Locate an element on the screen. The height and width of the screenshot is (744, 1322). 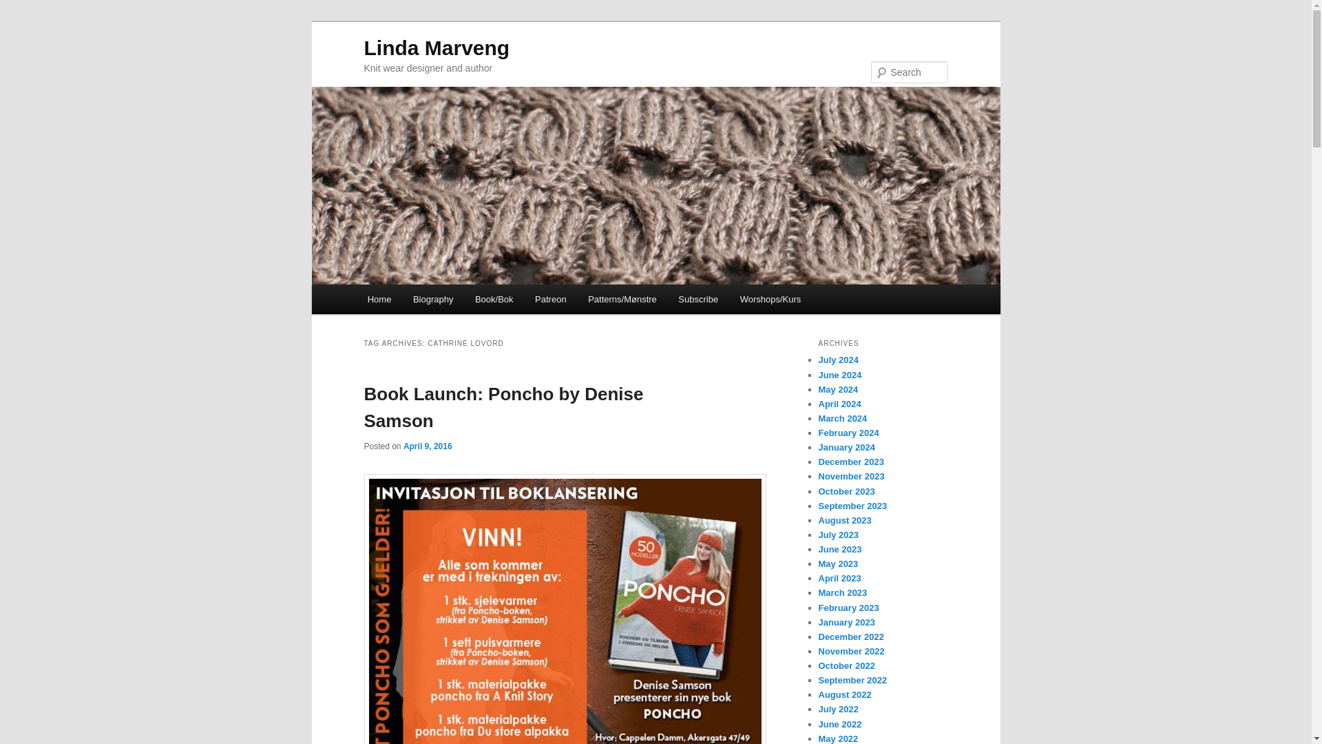
Home is located at coordinates (379, 299).